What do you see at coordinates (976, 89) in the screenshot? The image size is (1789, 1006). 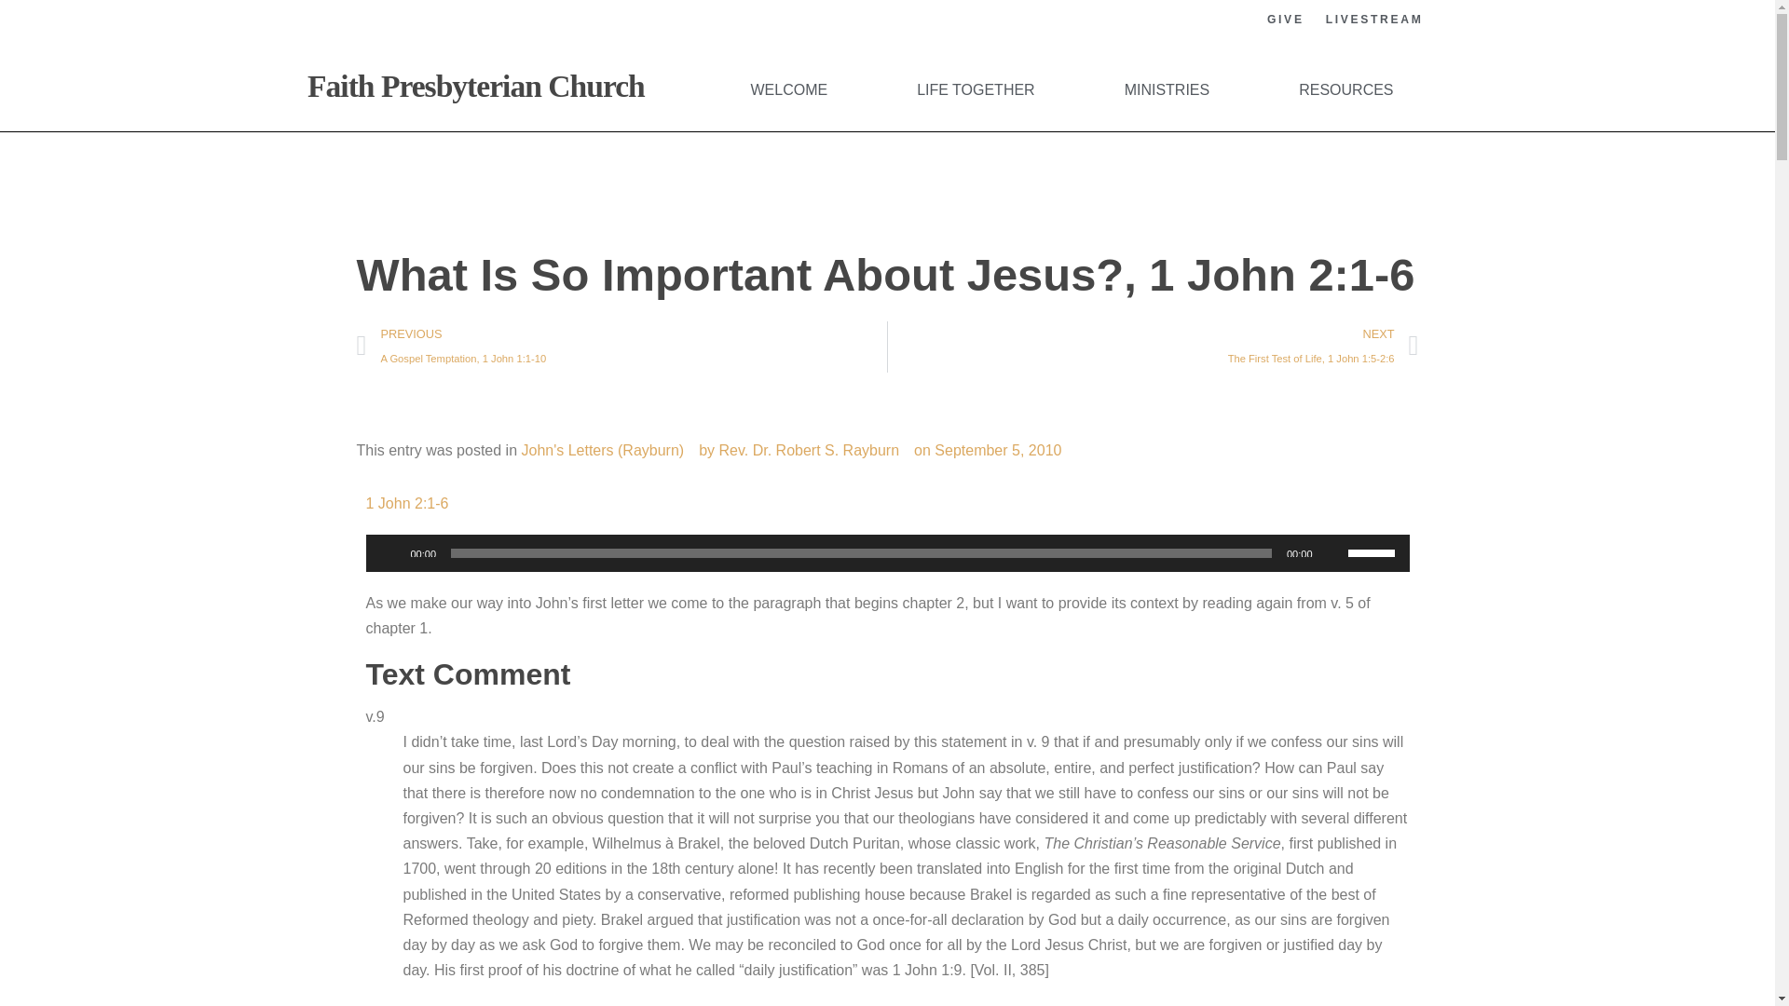 I see `LIFE TOGETHER` at bounding box center [976, 89].